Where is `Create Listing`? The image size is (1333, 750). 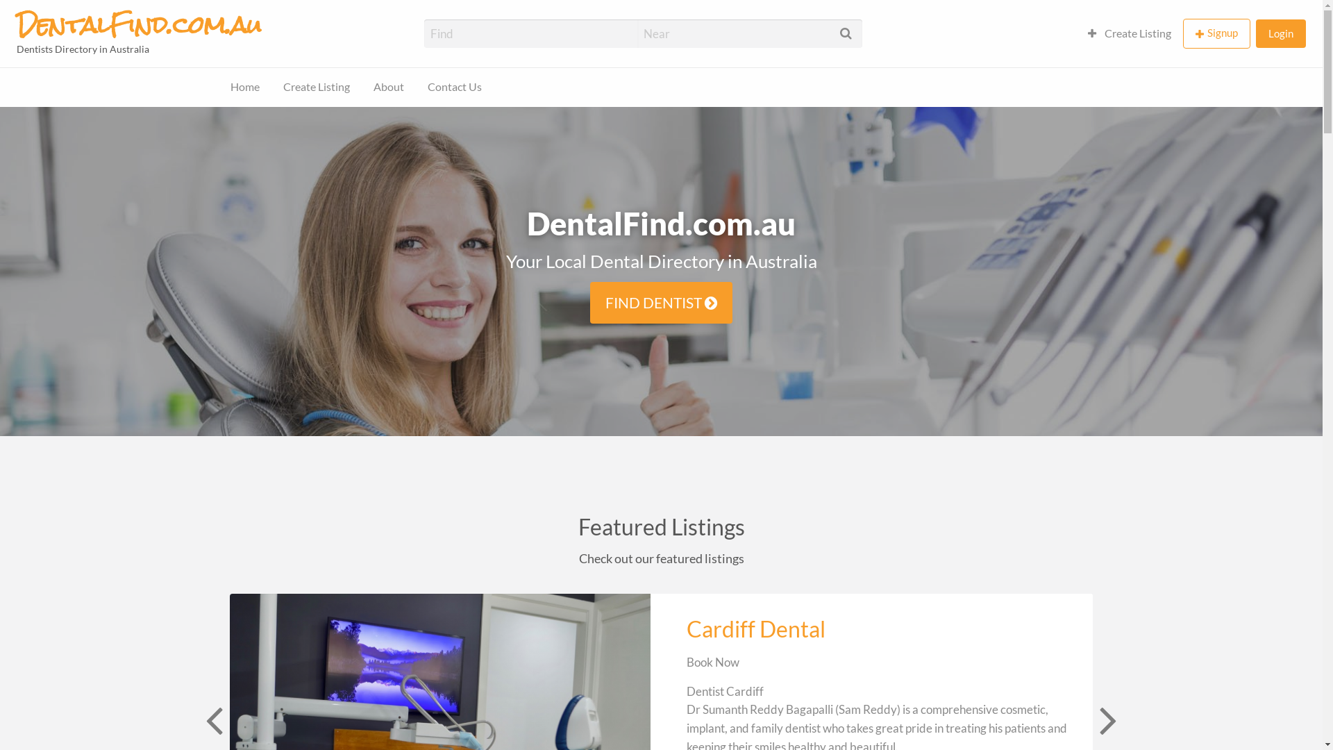
Create Listing is located at coordinates (317, 87).